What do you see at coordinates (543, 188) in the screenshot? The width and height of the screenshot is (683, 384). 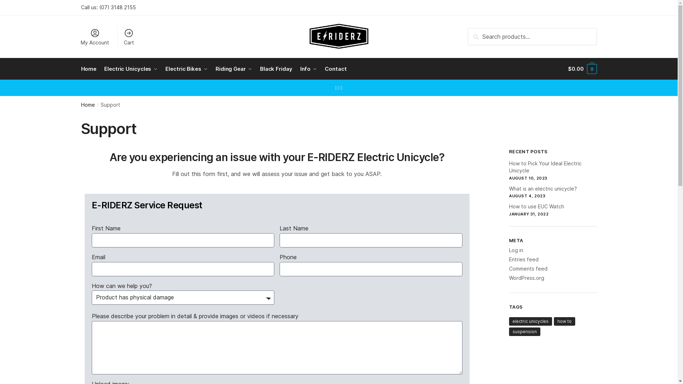 I see `What is an electric unicycle?` at bounding box center [543, 188].